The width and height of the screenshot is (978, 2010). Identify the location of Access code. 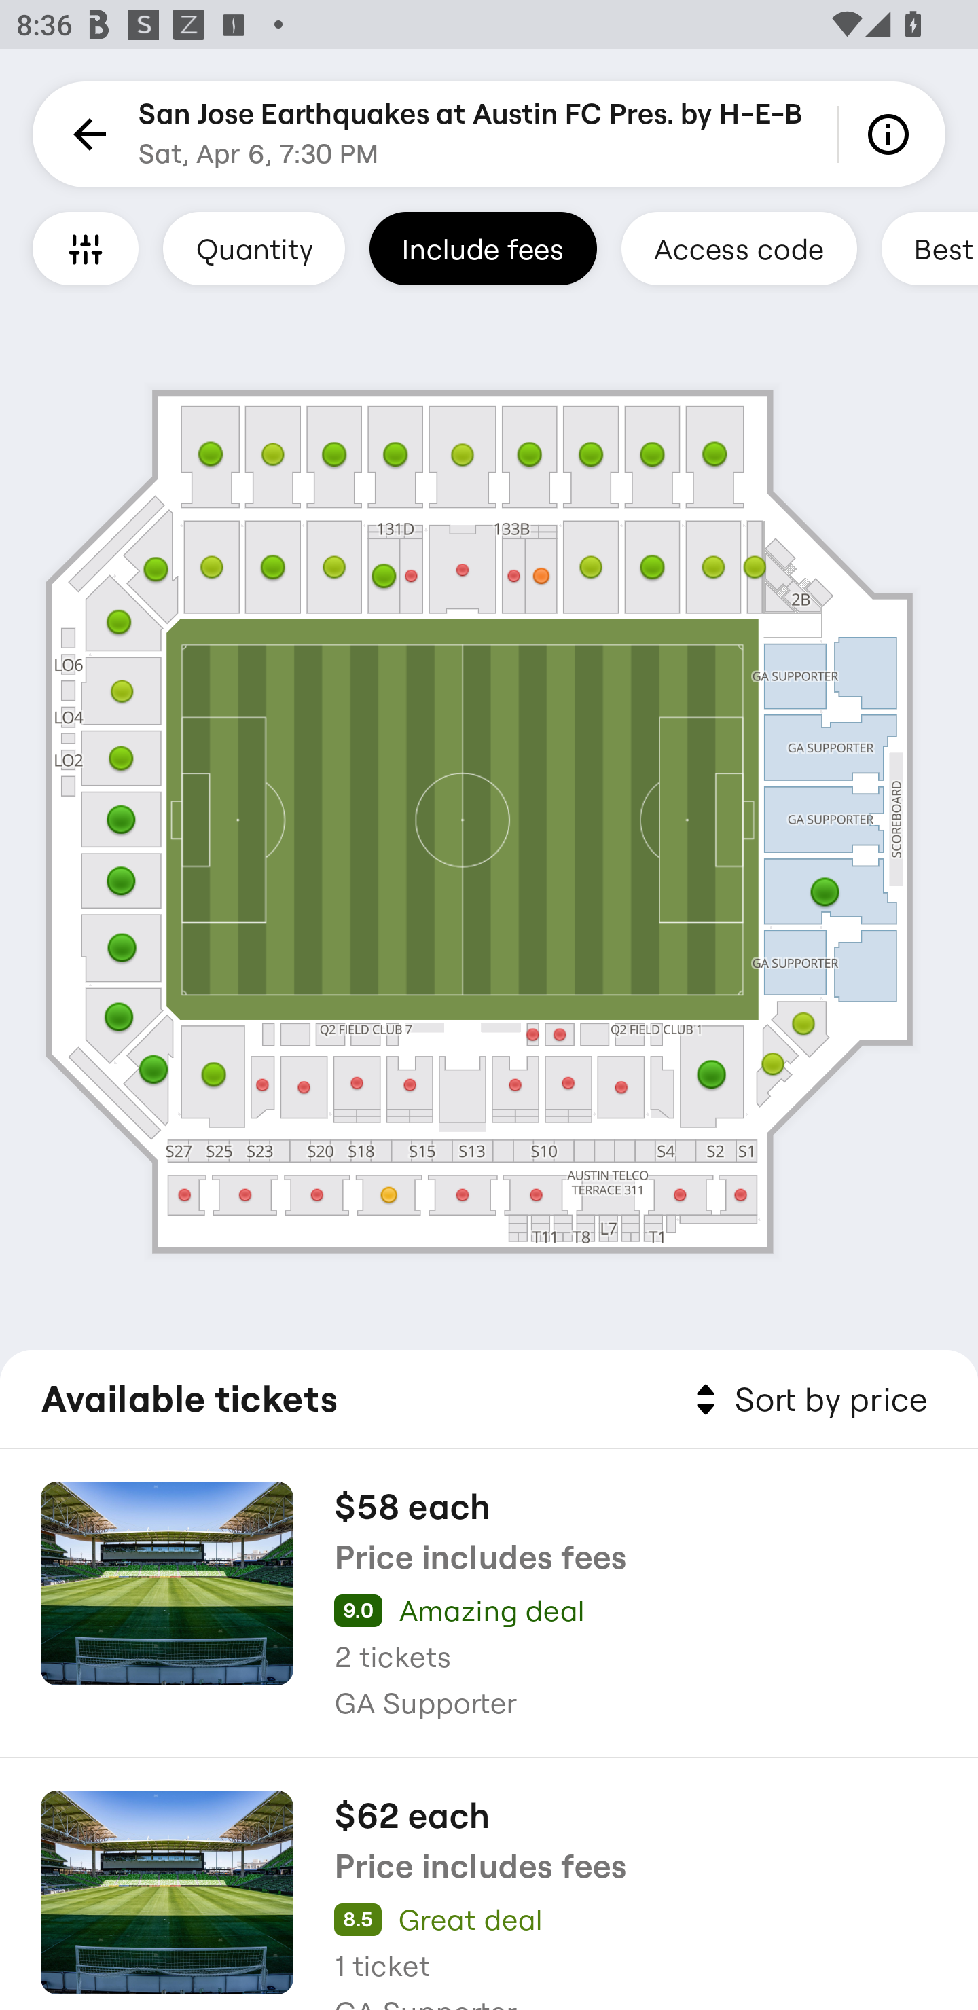
(739, 248).